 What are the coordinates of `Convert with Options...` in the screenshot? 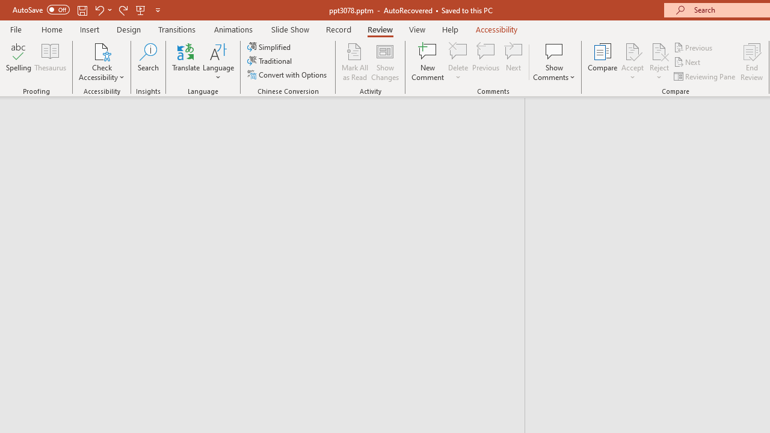 It's located at (288, 75).